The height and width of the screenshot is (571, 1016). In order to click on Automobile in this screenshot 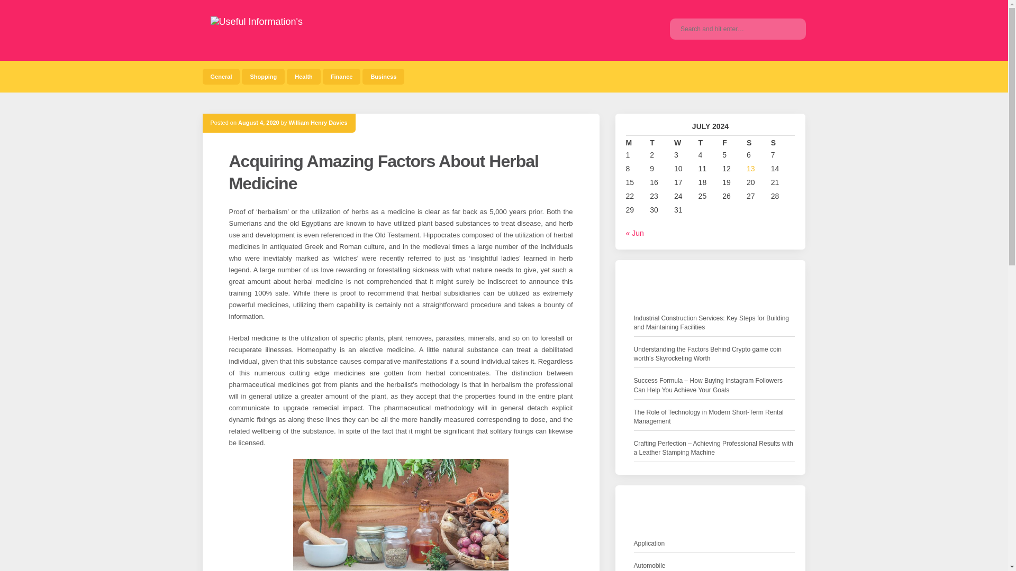, I will do `click(650, 566)`.